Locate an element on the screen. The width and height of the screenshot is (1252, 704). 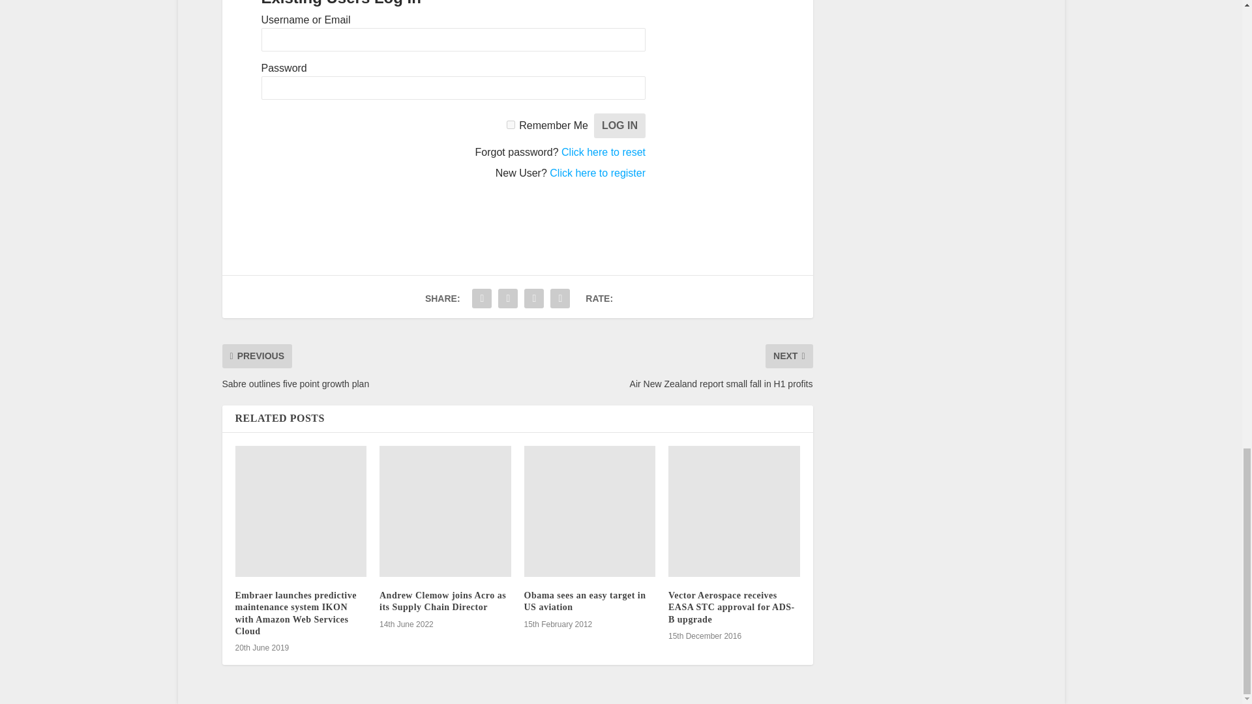
Obama sees an easy target in US aviation is located at coordinates (590, 511).